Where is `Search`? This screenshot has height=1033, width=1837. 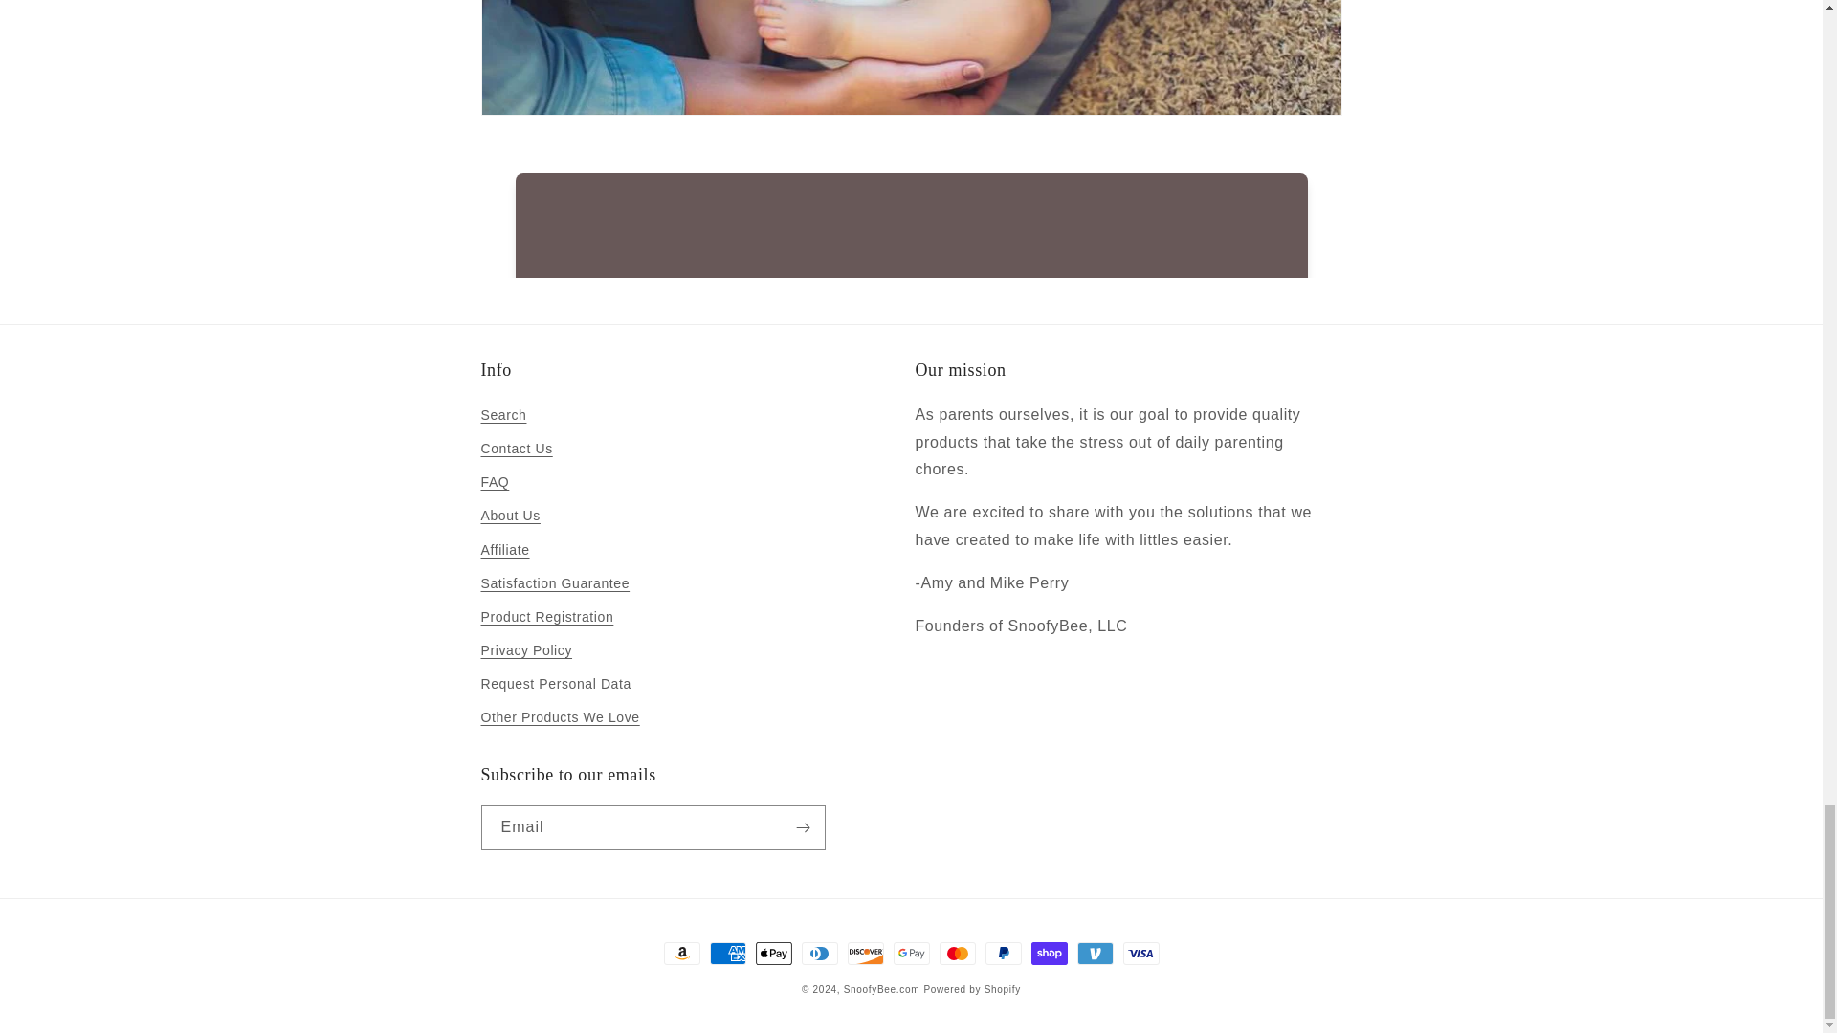 Search is located at coordinates (502, 418).